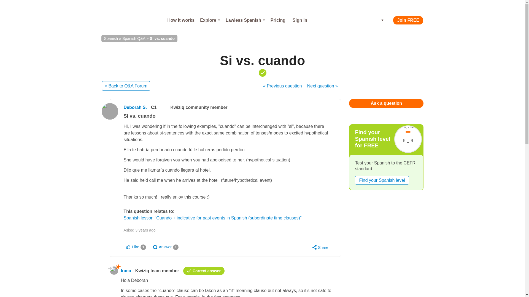  What do you see at coordinates (245, 20) in the screenshot?
I see `Lawless Spanish` at bounding box center [245, 20].